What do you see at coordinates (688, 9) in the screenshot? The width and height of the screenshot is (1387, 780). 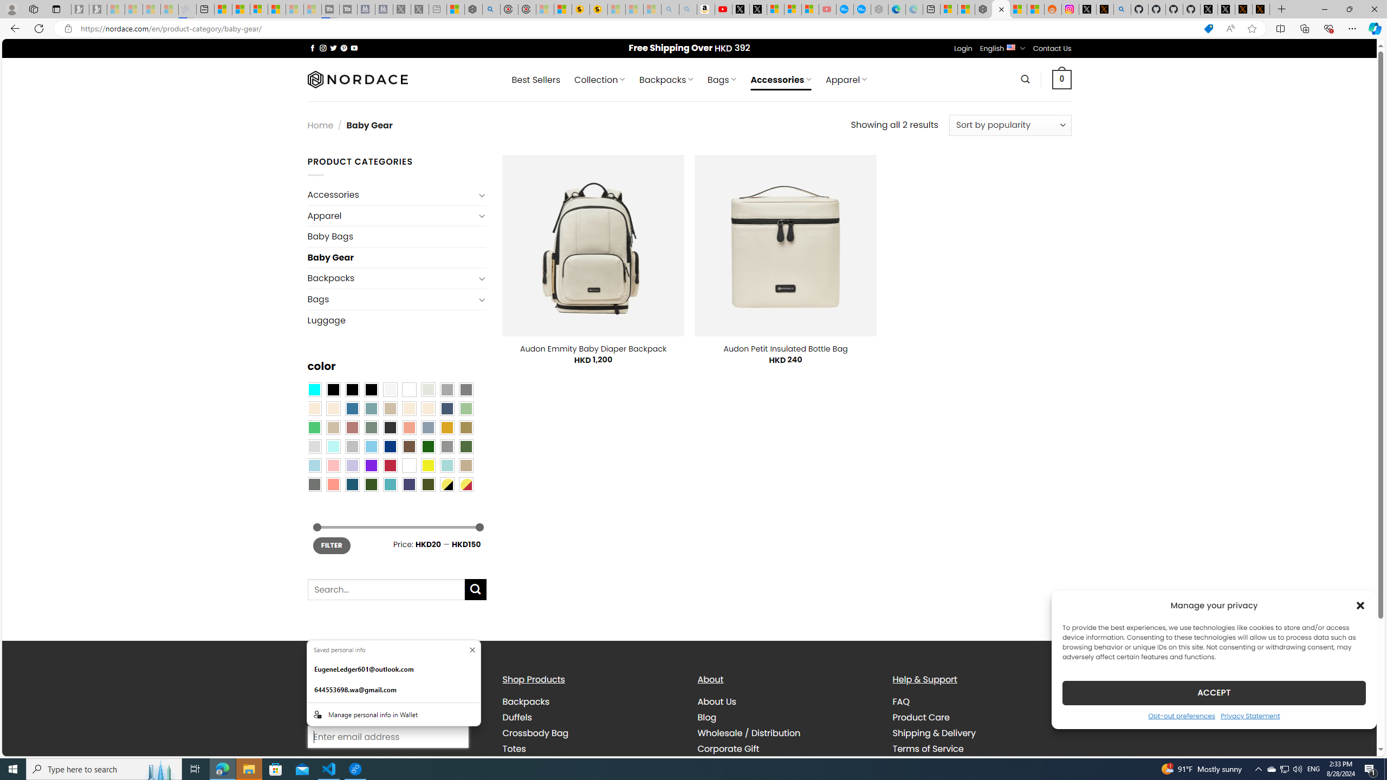 I see `Amazon Echo Dot PNG - Search Images - Sleeping` at bounding box center [688, 9].